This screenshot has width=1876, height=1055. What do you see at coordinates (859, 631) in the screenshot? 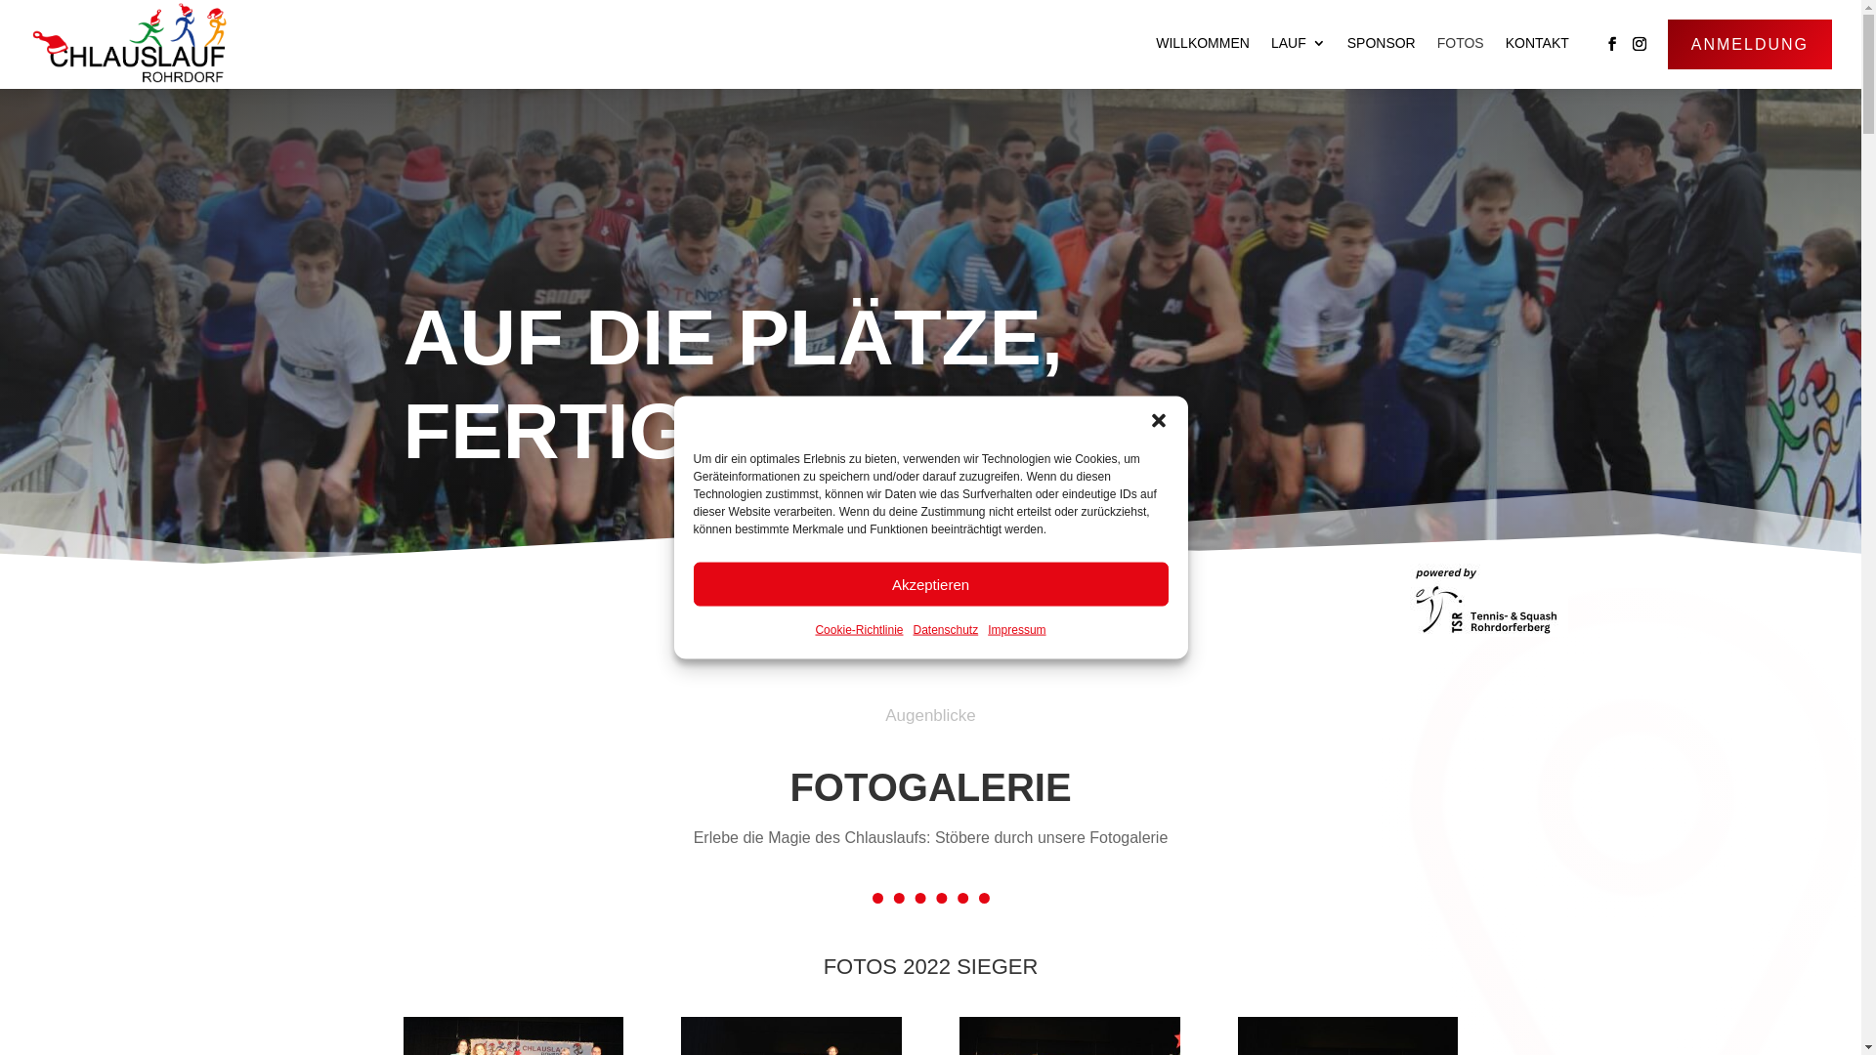
I see `Cookie-Richtlinie` at bounding box center [859, 631].